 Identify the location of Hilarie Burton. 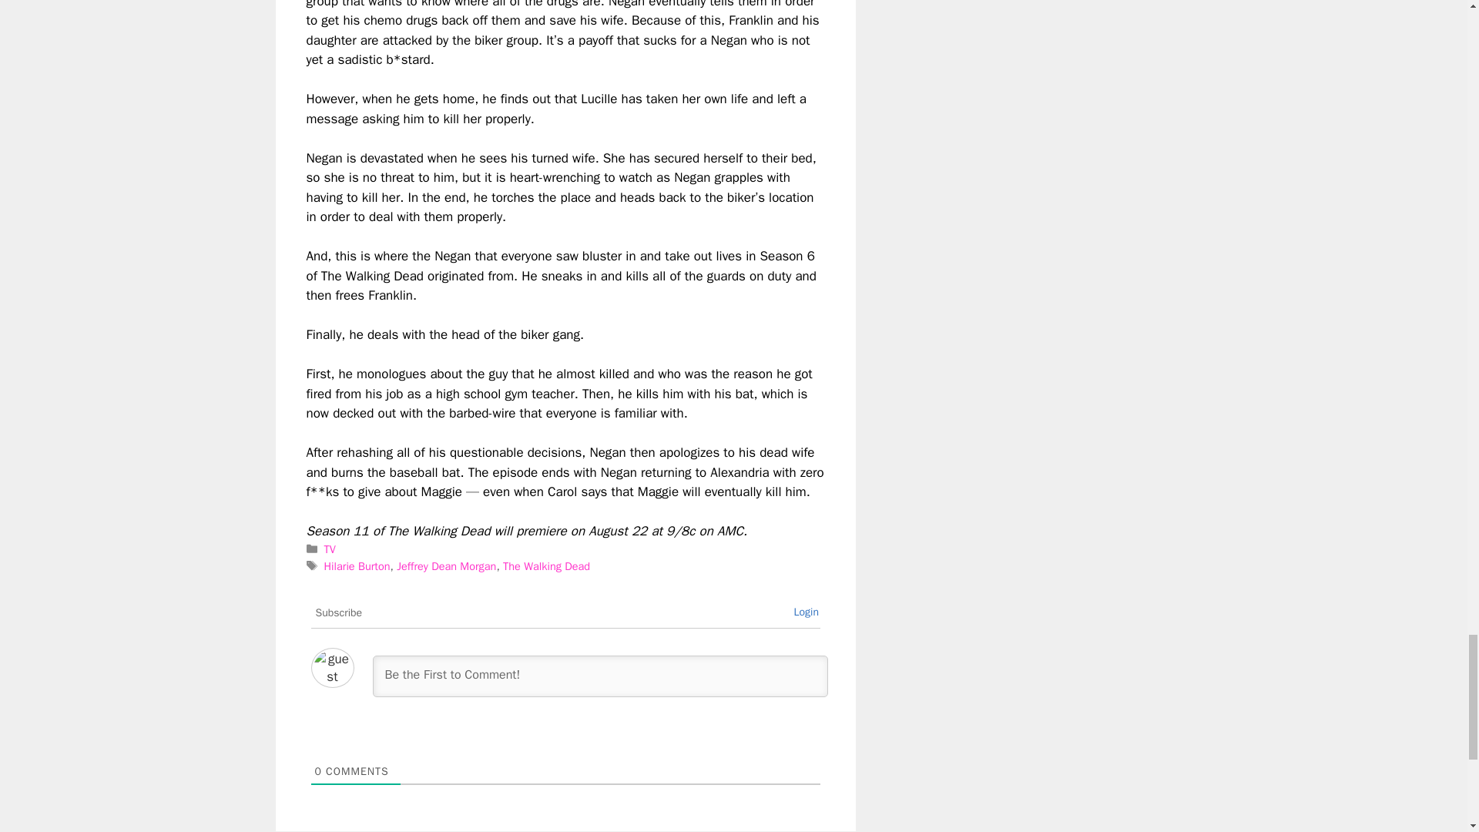
(357, 565).